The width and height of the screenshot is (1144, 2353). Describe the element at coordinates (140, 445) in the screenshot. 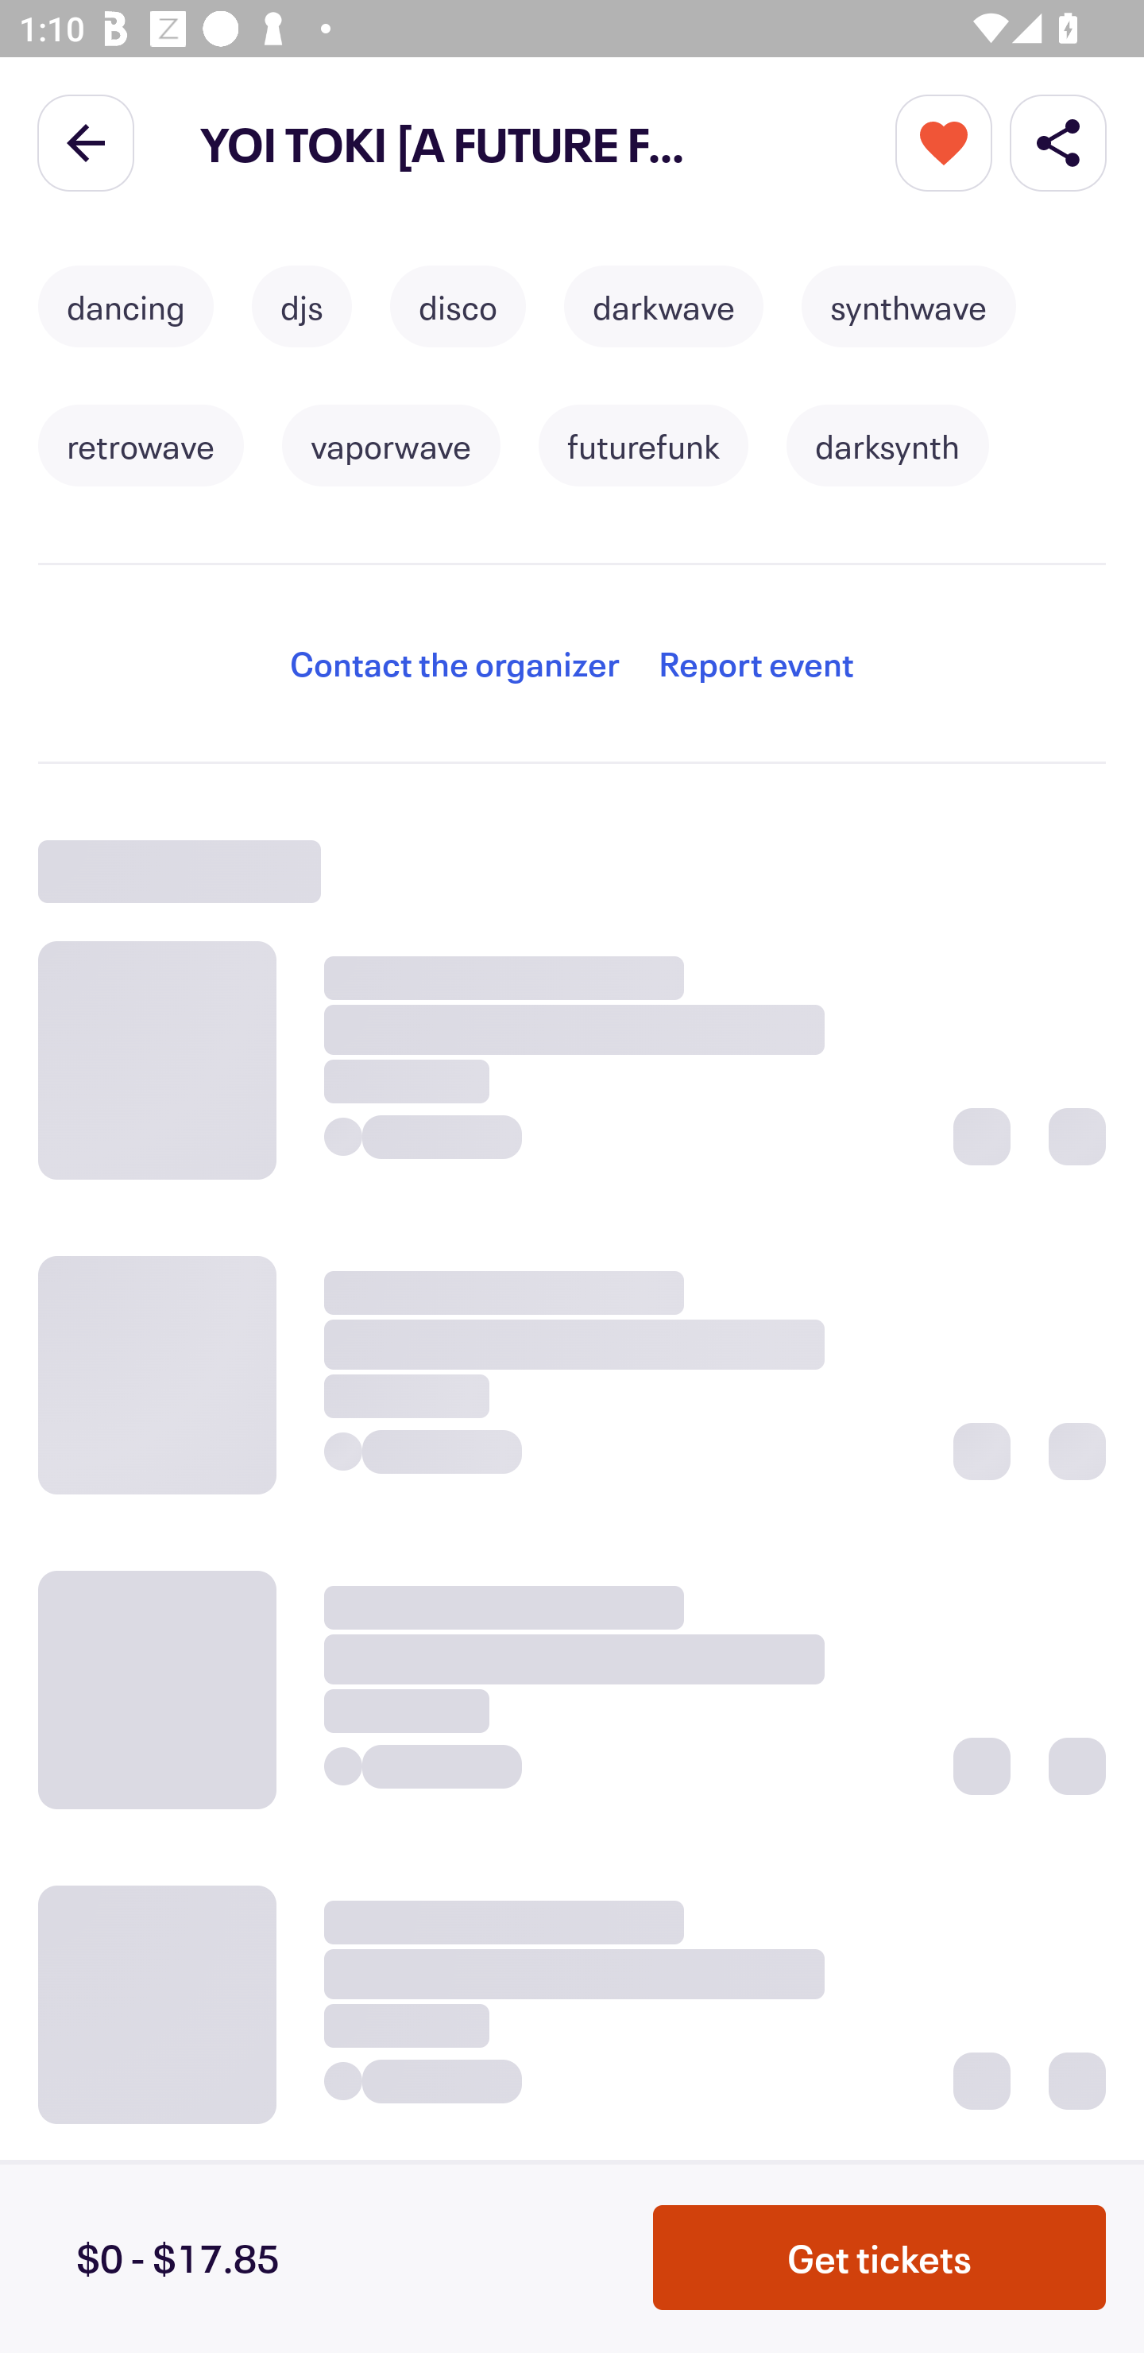

I see `retrowave` at that location.